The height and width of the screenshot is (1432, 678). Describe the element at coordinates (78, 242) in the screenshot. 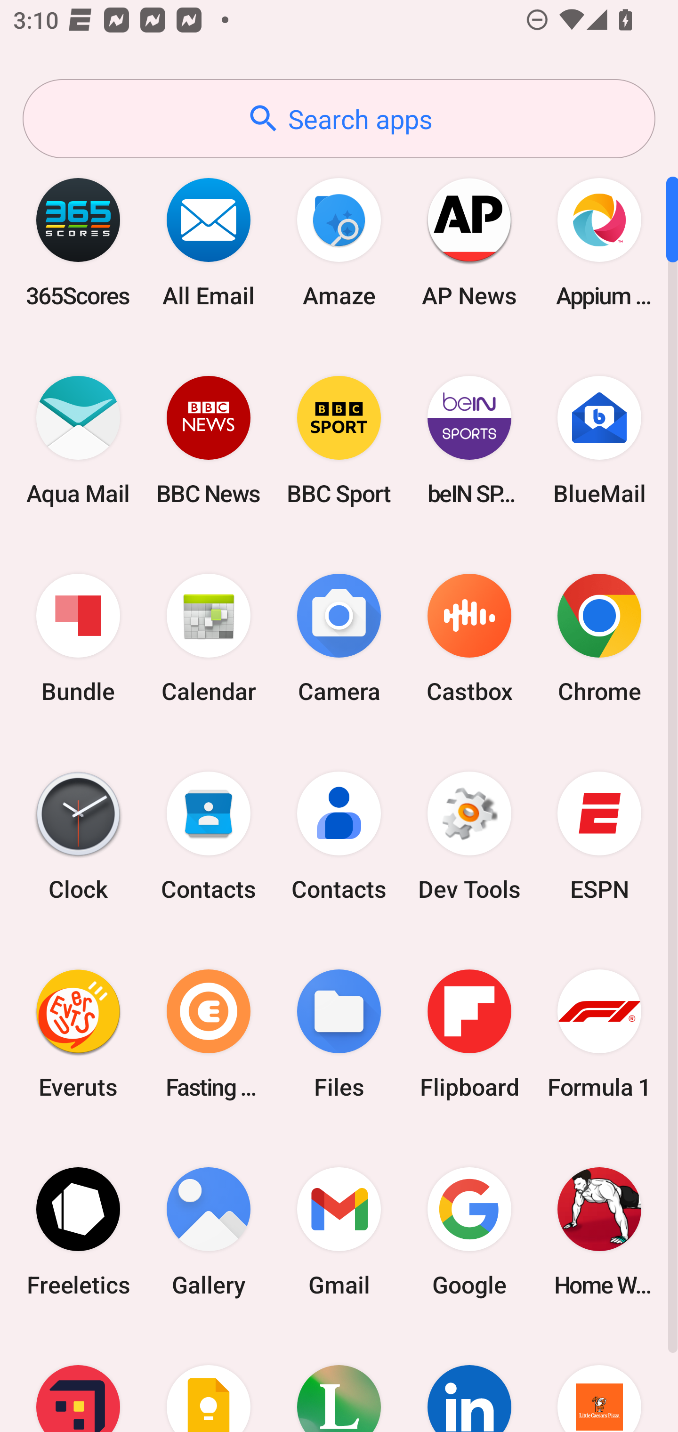

I see `365Scores` at that location.